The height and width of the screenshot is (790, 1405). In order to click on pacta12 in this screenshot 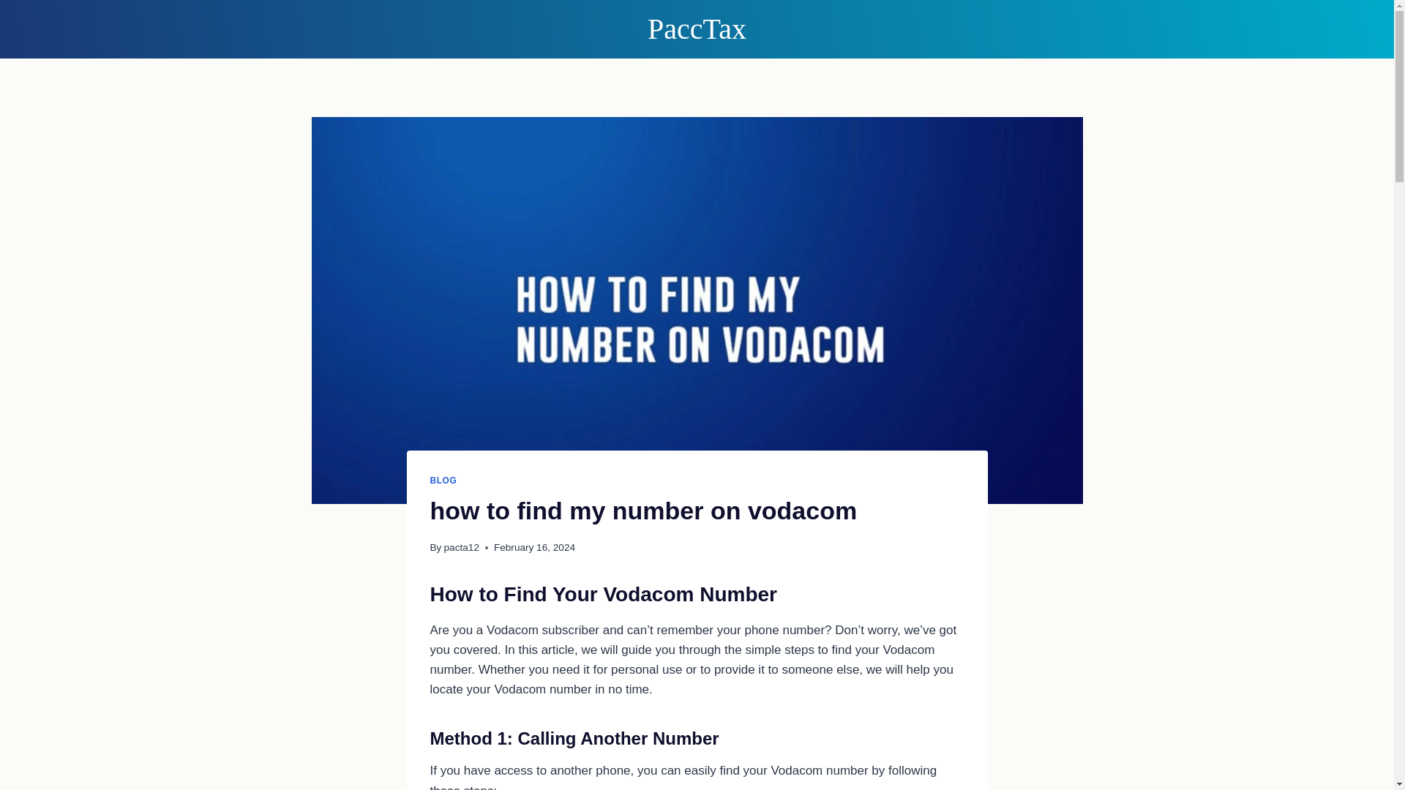, I will do `click(461, 547)`.